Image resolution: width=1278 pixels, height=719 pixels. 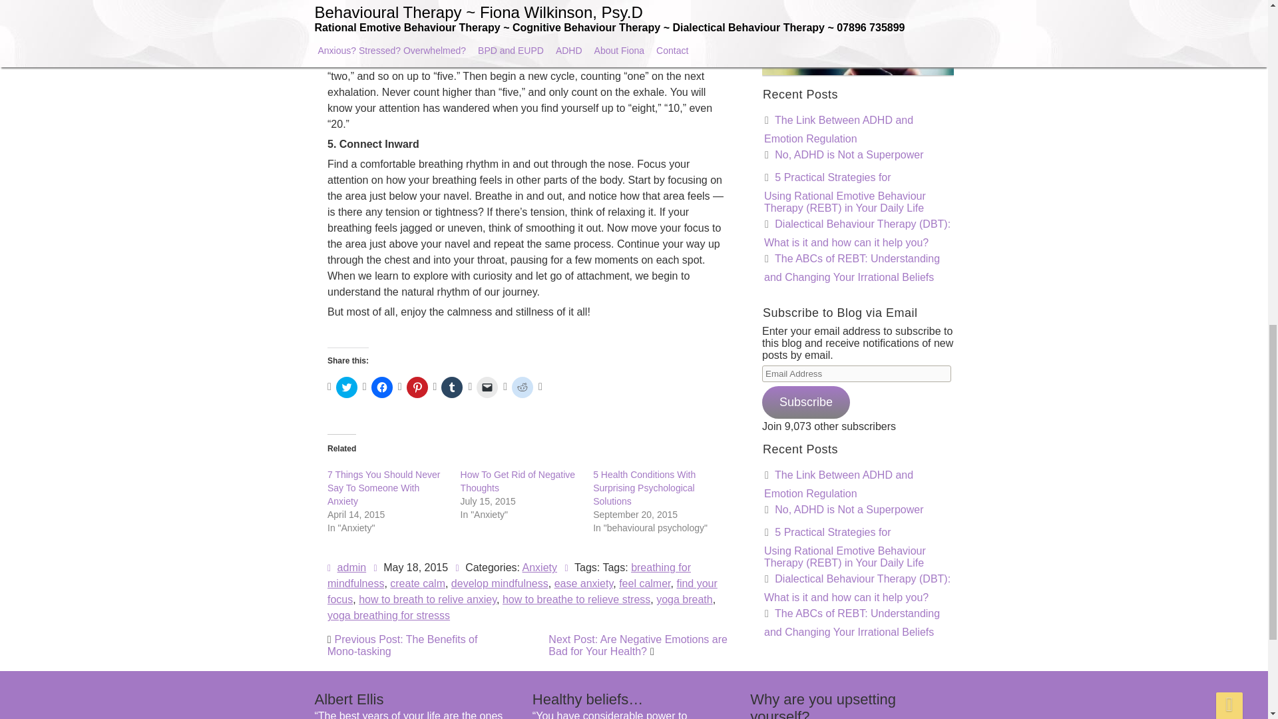 I want to click on The Link Between ADHD and Emotion Regulation, so click(x=839, y=128).